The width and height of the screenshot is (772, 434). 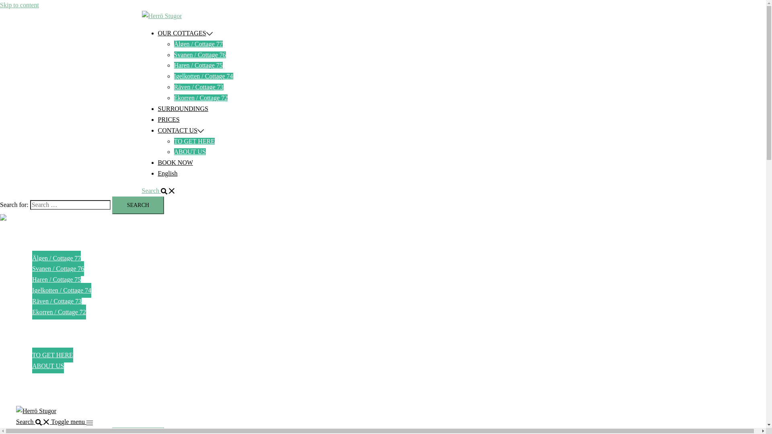 I want to click on English, so click(x=167, y=174).